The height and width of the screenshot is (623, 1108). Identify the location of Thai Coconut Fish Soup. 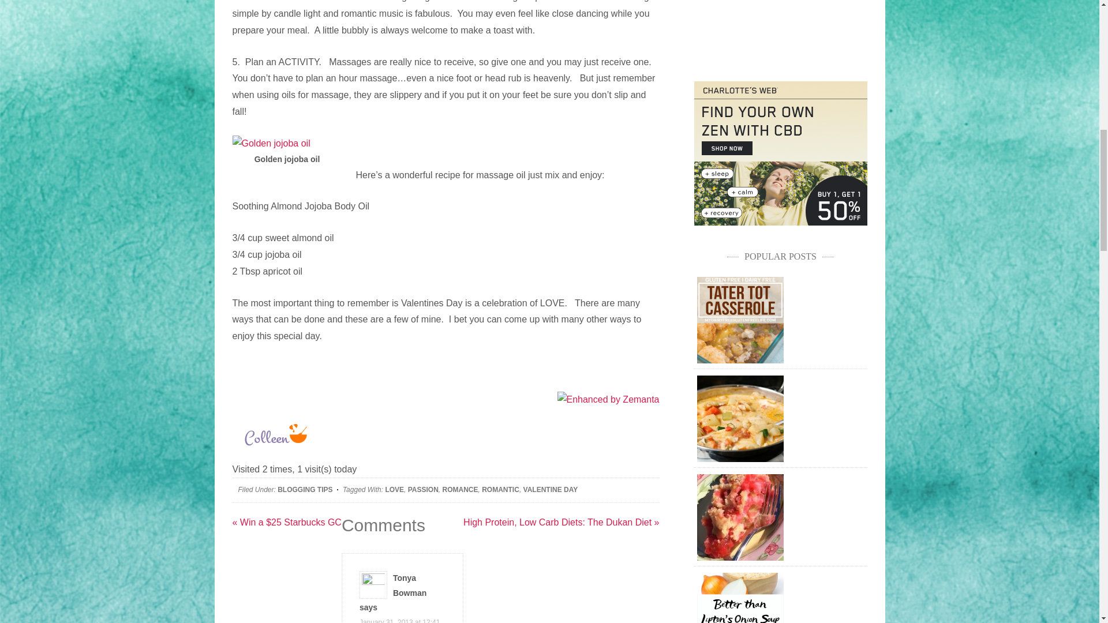
(740, 419).